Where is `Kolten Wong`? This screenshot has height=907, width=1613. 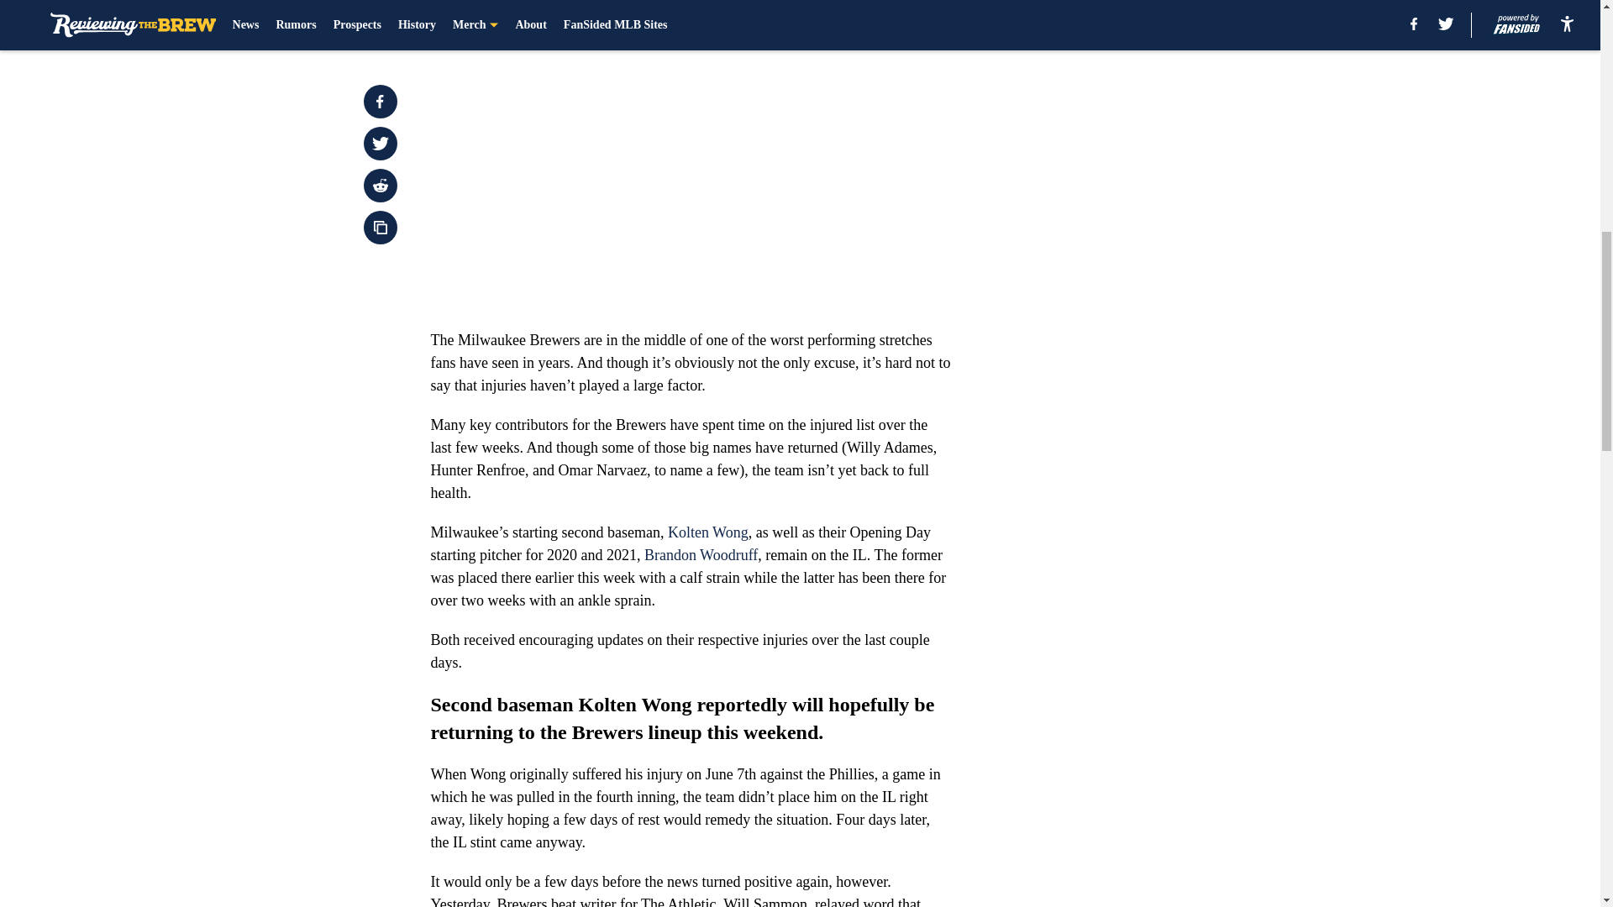 Kolten Wong is located at coordinates (707, 532).